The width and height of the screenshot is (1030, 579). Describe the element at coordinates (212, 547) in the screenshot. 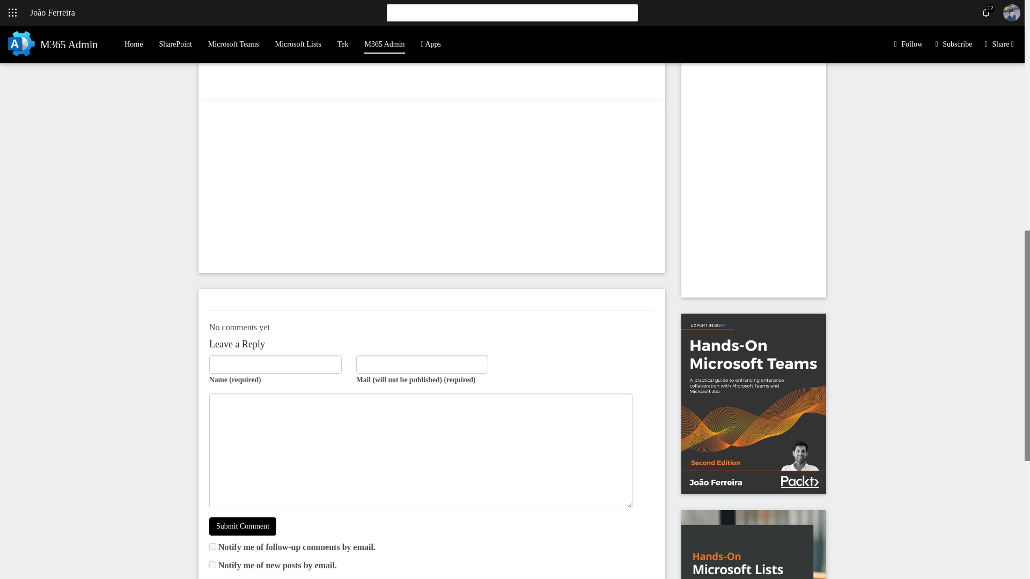

I see `subscribe` at that location.